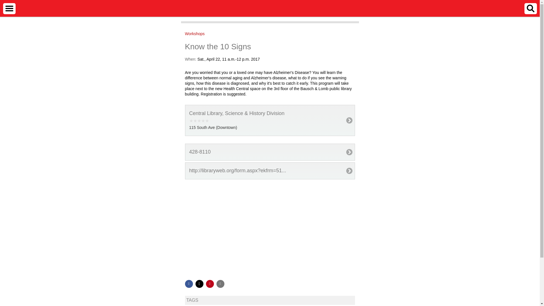 The width and height of the screenshot is (544, 306). I want to click on MENU, so click(9, 8).